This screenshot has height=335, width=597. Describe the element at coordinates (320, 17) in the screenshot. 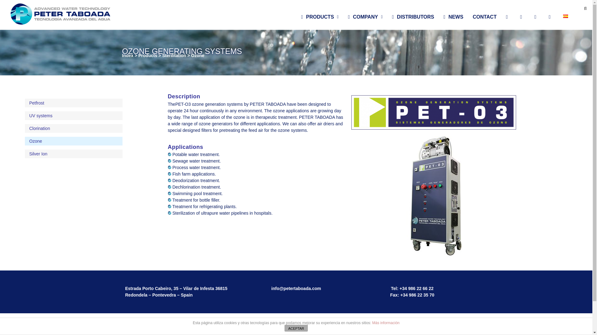

I see `PRODUCTS` at that location.